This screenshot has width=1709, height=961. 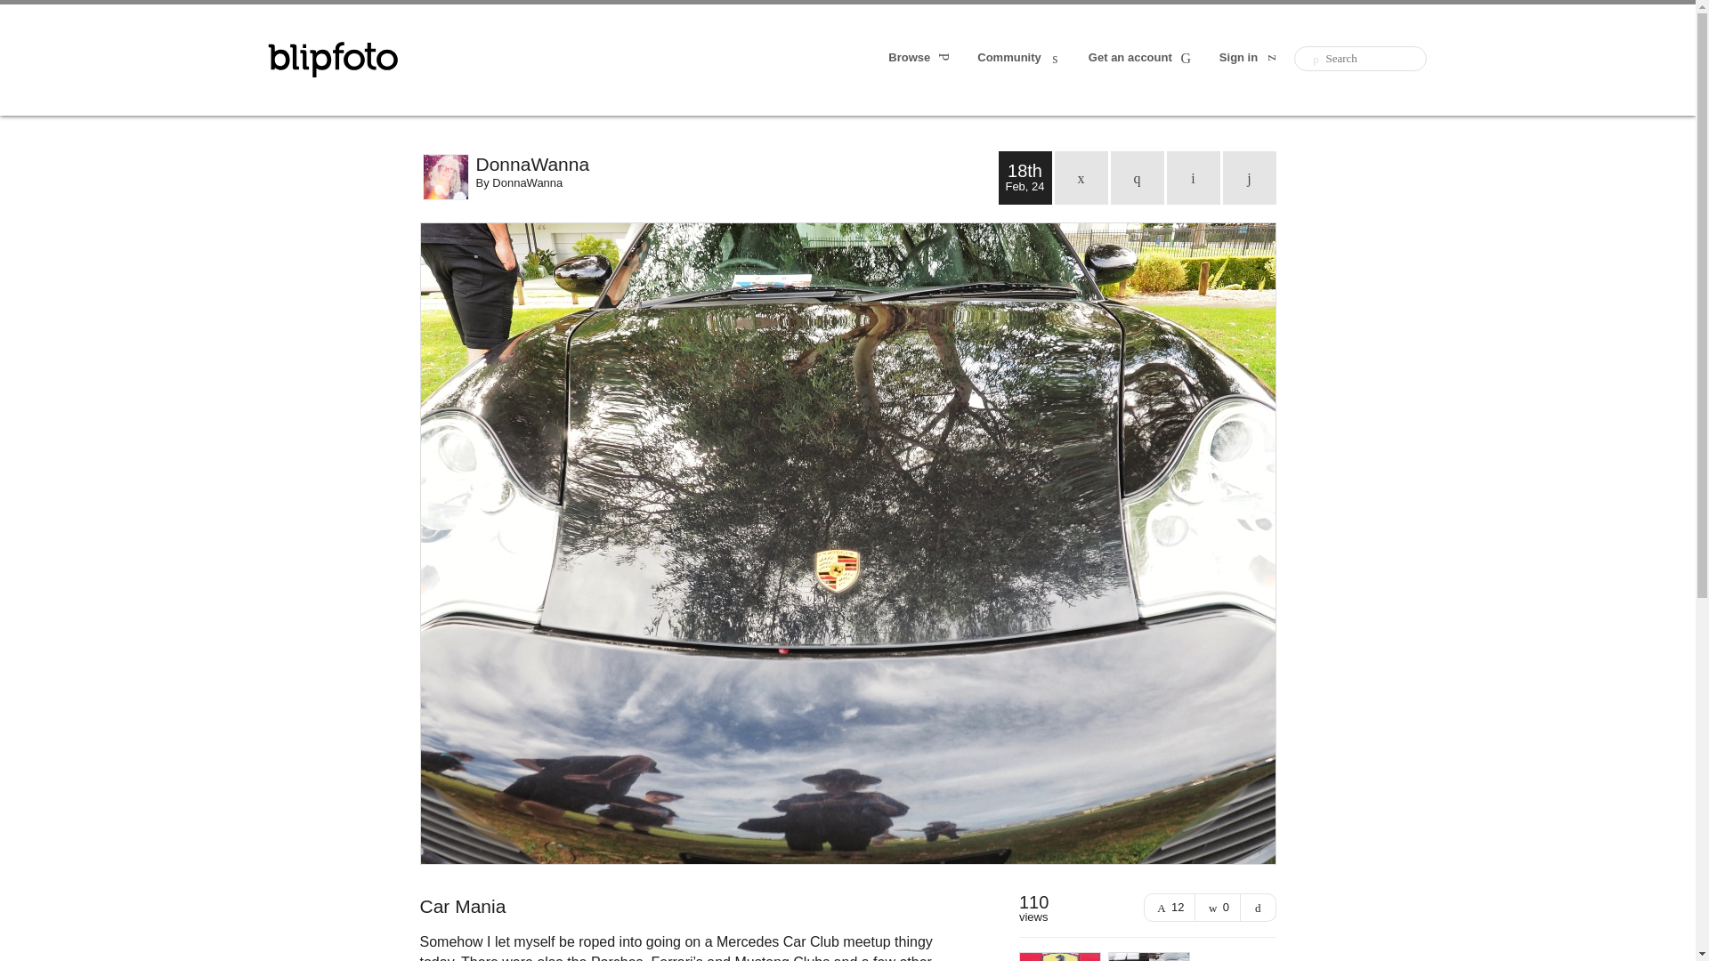 I want to click on Show large, so click(x=1259, y=908).